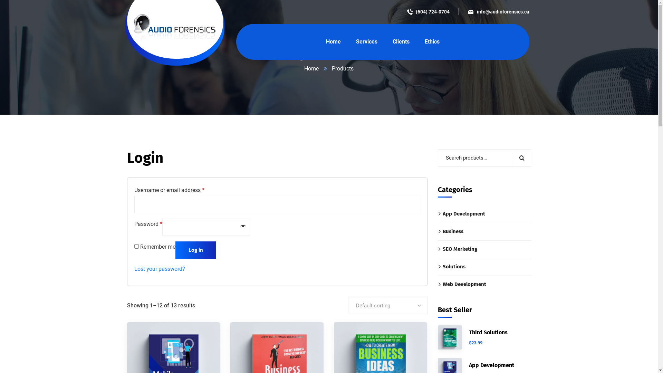  What do you see at coordinates (311, 68) in the screenshot?
I see `Home` at bounding box center [311, 68].